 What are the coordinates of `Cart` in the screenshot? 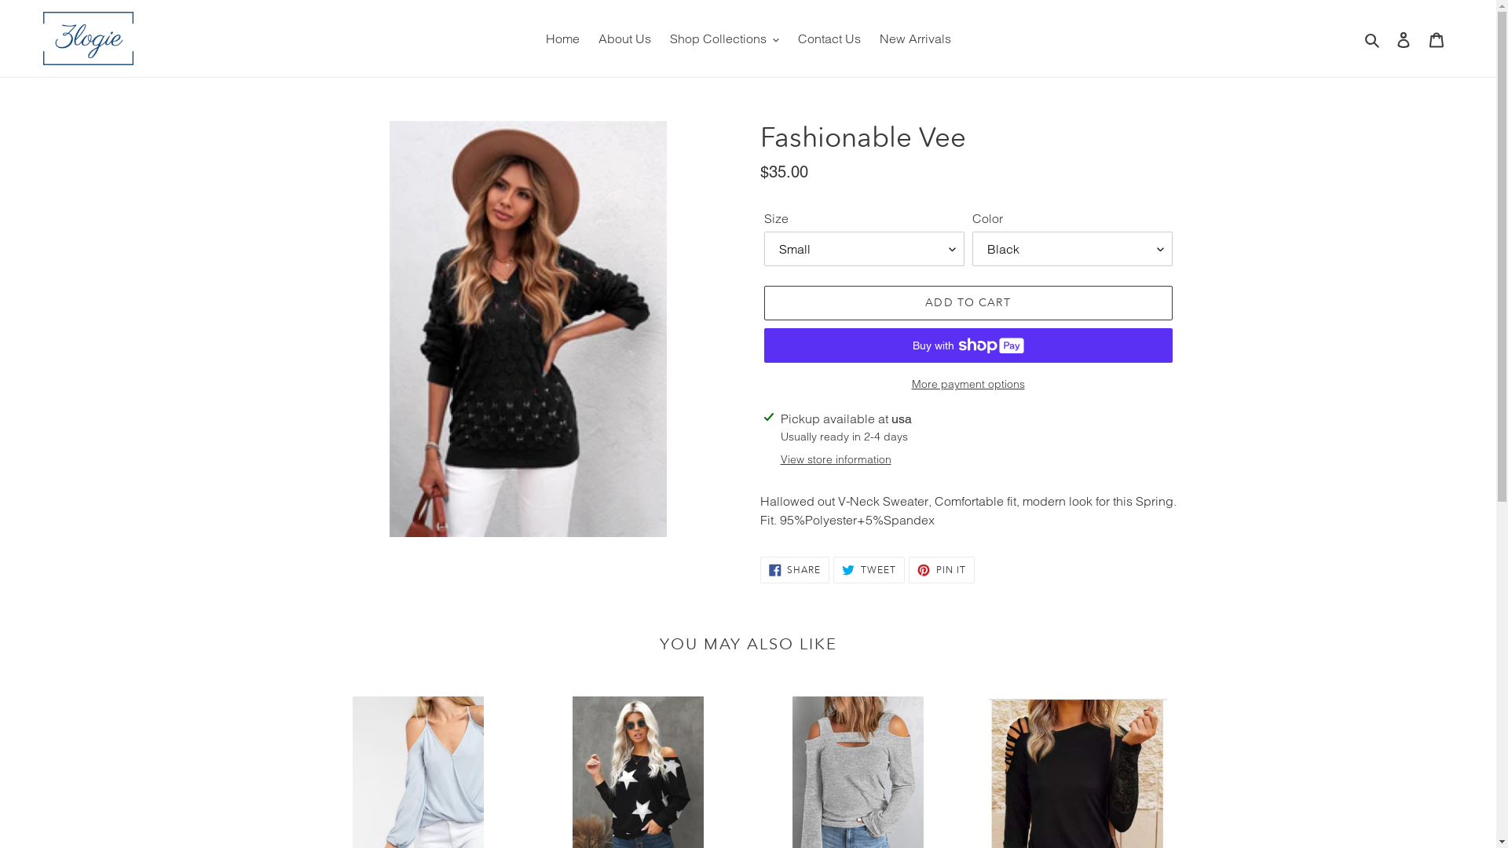 It's located at (1437, 38).